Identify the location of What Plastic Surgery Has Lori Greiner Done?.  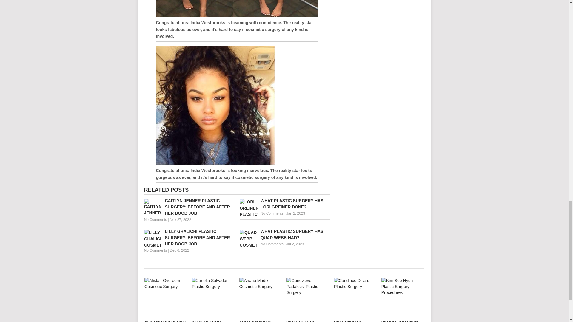
(285, 204).